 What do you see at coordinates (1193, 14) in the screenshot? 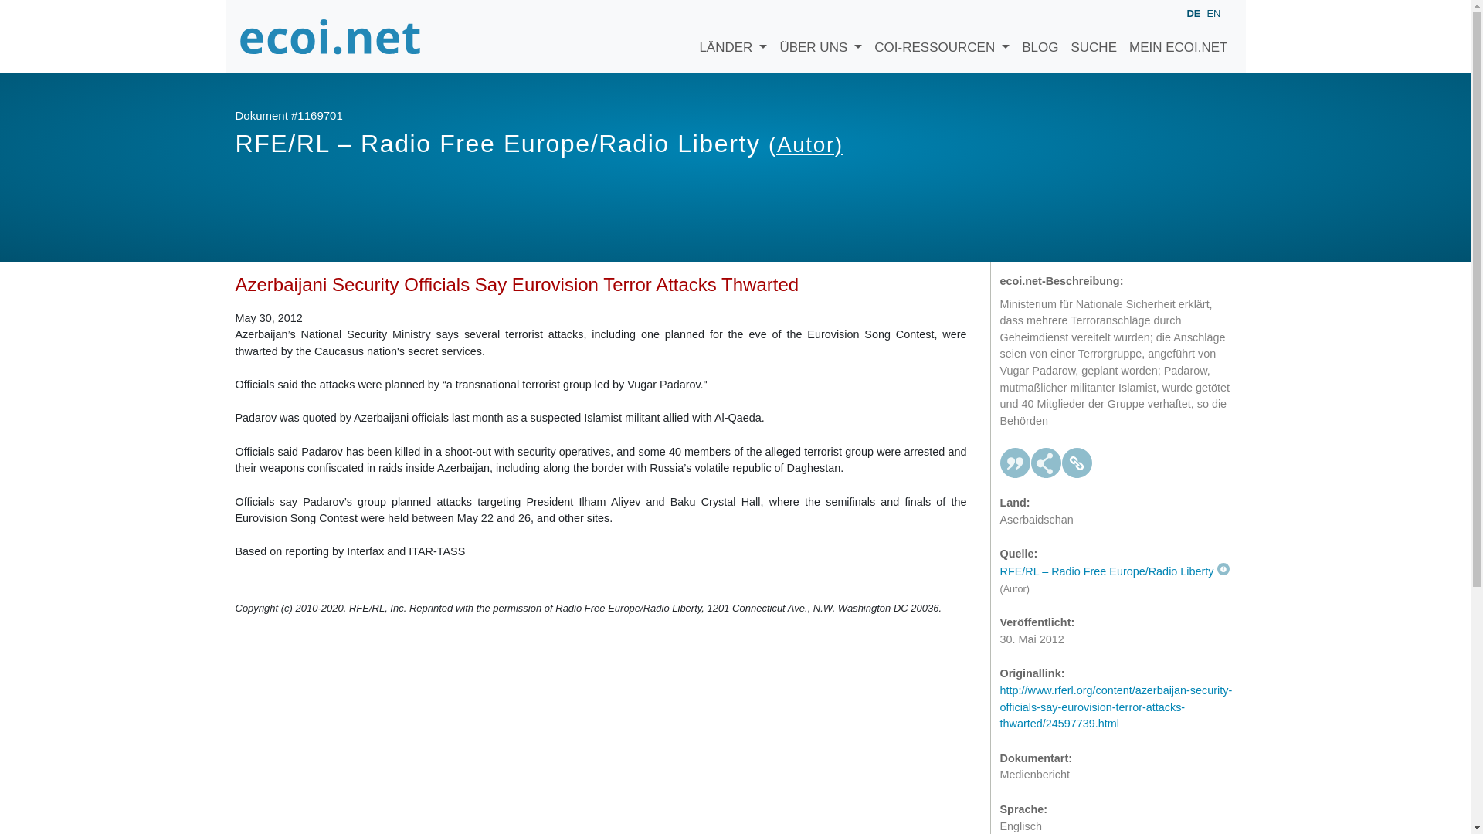
I see `Deutsch` at bounding box center [1193, 14].